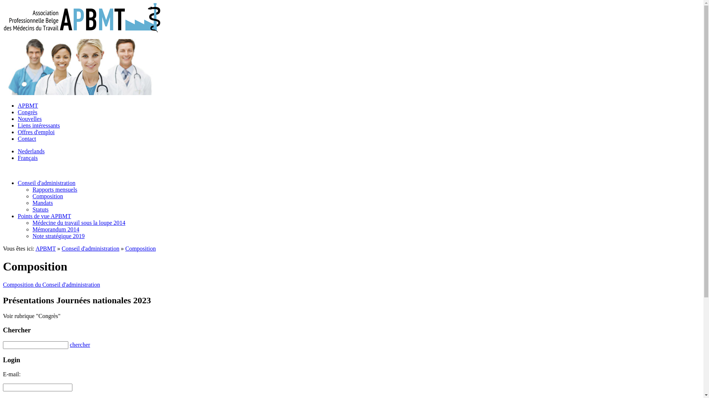 This screenshot has height=398, width=709. What do you see at coordinates (48, 196) in the screenshot?
I see `Composition` at bounding box center [48, 196].